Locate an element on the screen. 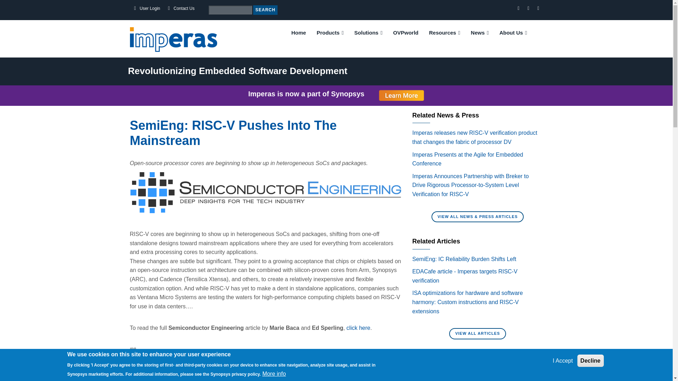 The height and width of the screenshot is (381, 678). Enter the terms you wish to search for. is located at coordinates (230, 10).